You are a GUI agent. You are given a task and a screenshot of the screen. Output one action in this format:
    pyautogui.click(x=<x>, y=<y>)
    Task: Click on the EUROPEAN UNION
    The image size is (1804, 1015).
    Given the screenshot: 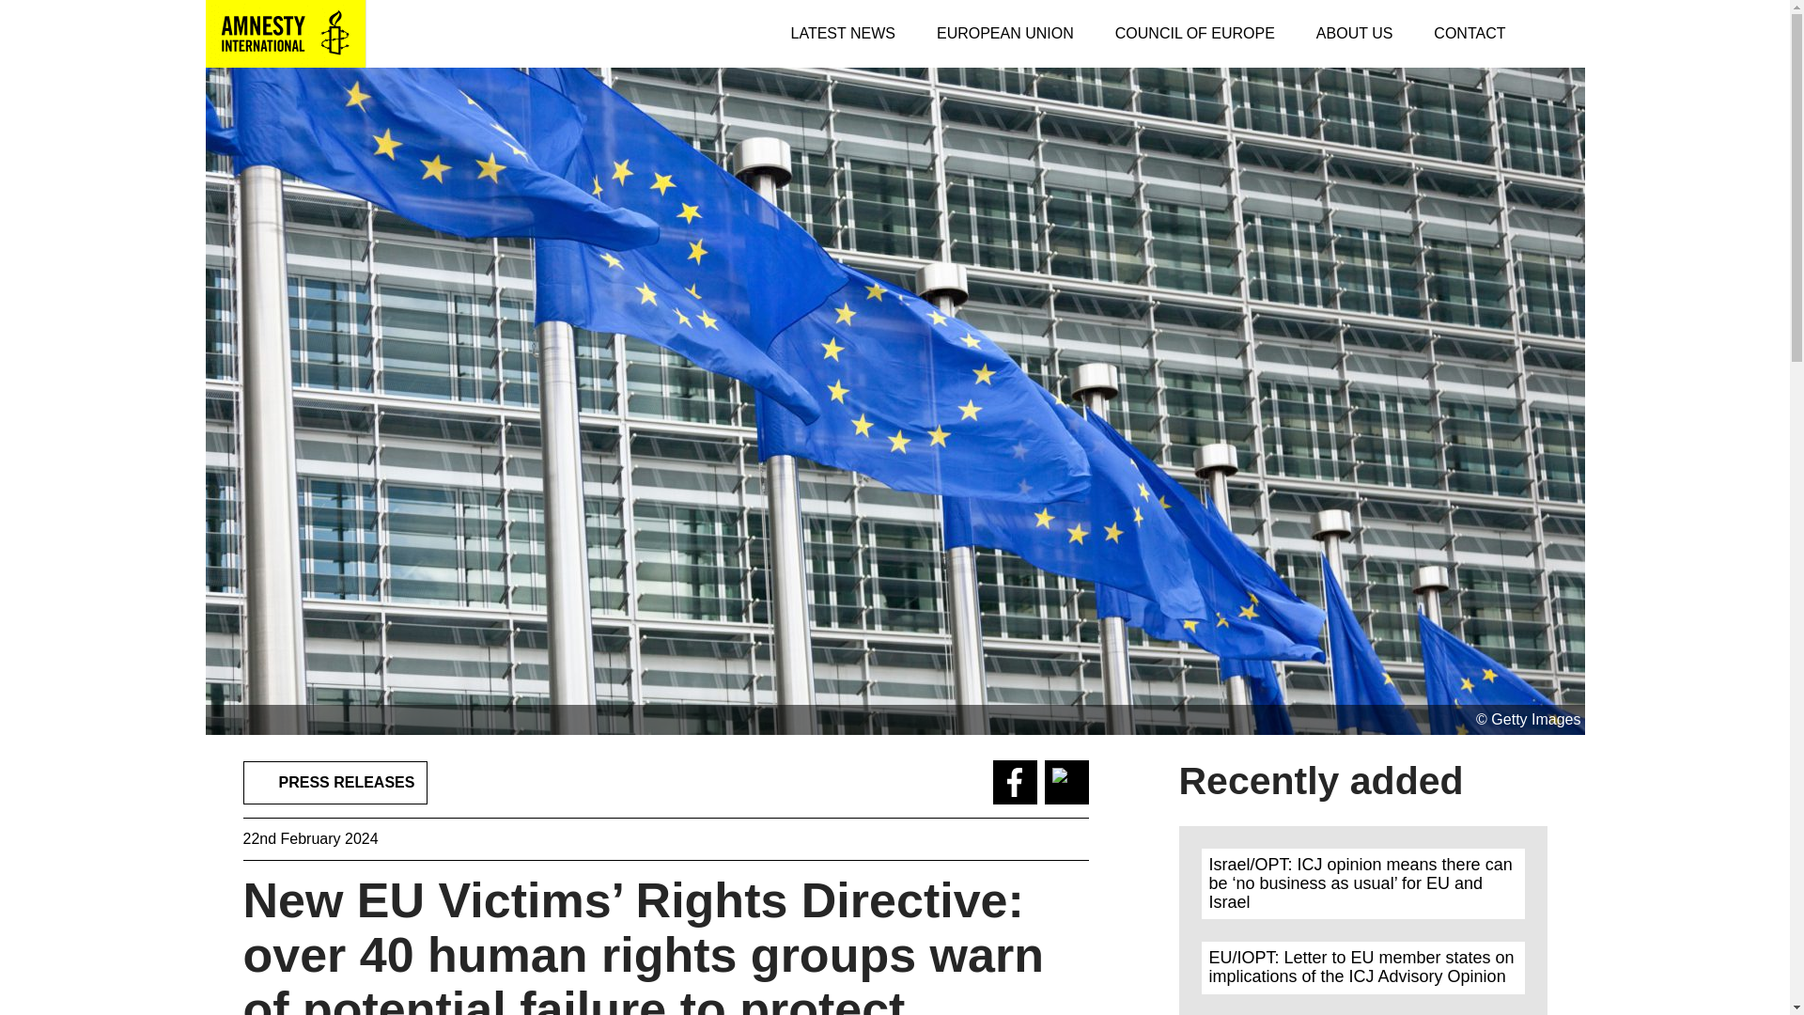 What is the action you would take?
    pyautogui.click(x=1005, y=34)
    